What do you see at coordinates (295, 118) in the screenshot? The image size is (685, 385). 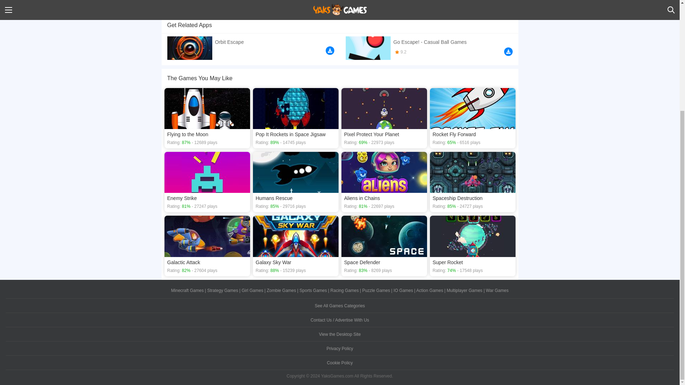 I see `Pop It Rockets in Space Jigsaw` at bounding box center [295, 118].